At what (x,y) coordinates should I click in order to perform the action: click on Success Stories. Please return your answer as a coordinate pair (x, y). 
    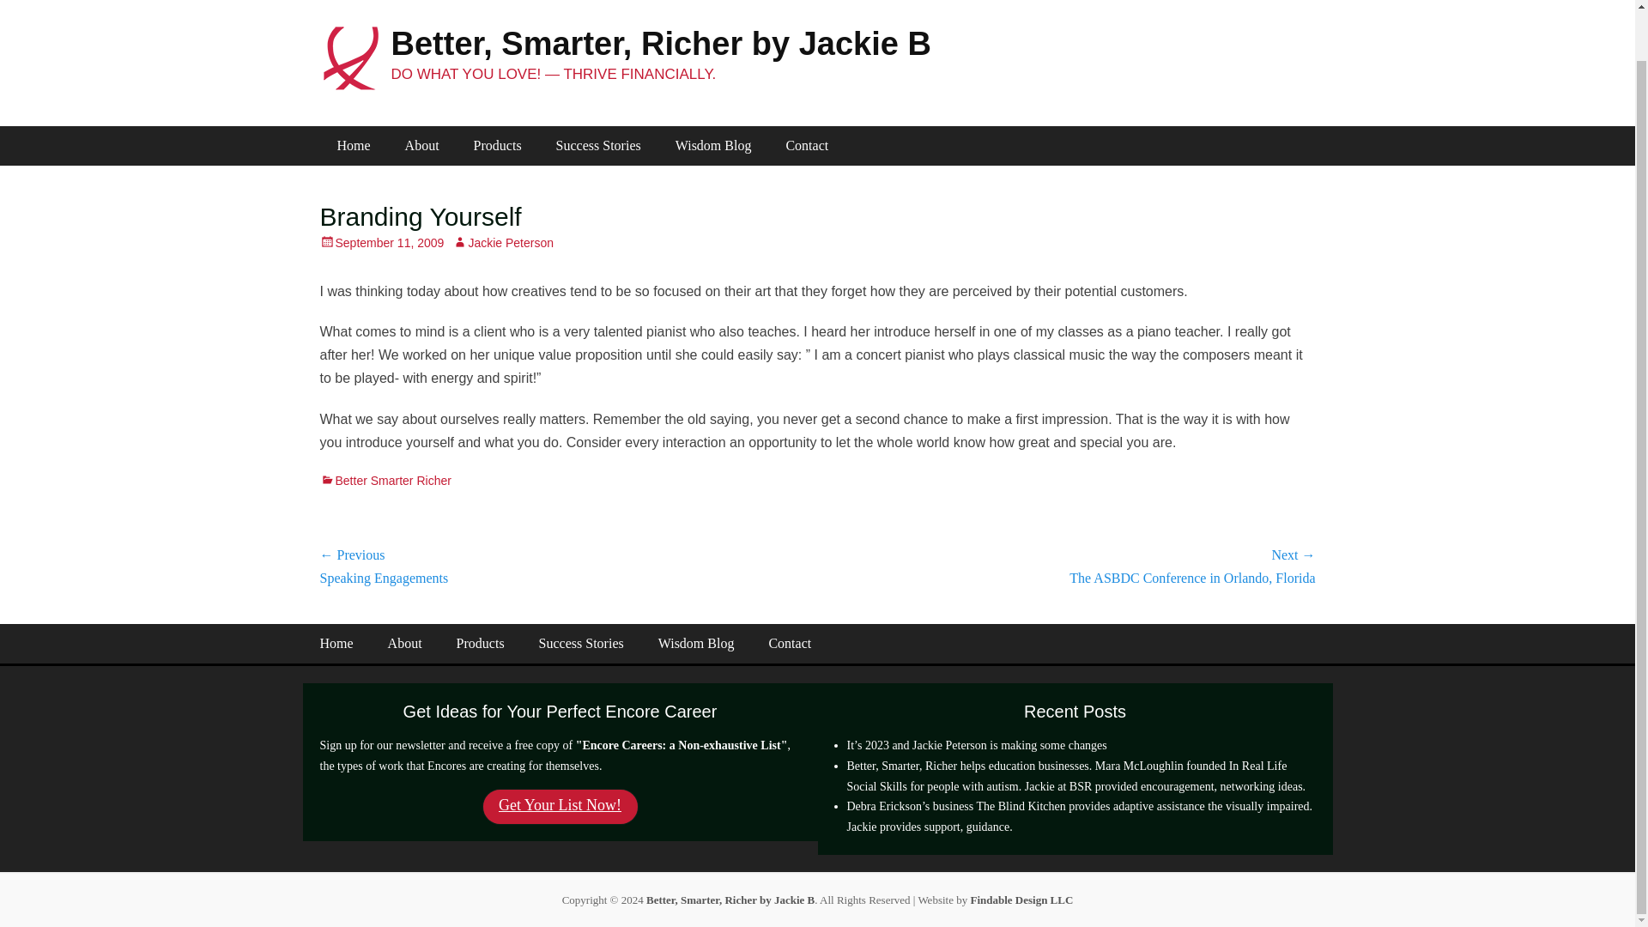
    Looking at the image, I should click on (597, 146).